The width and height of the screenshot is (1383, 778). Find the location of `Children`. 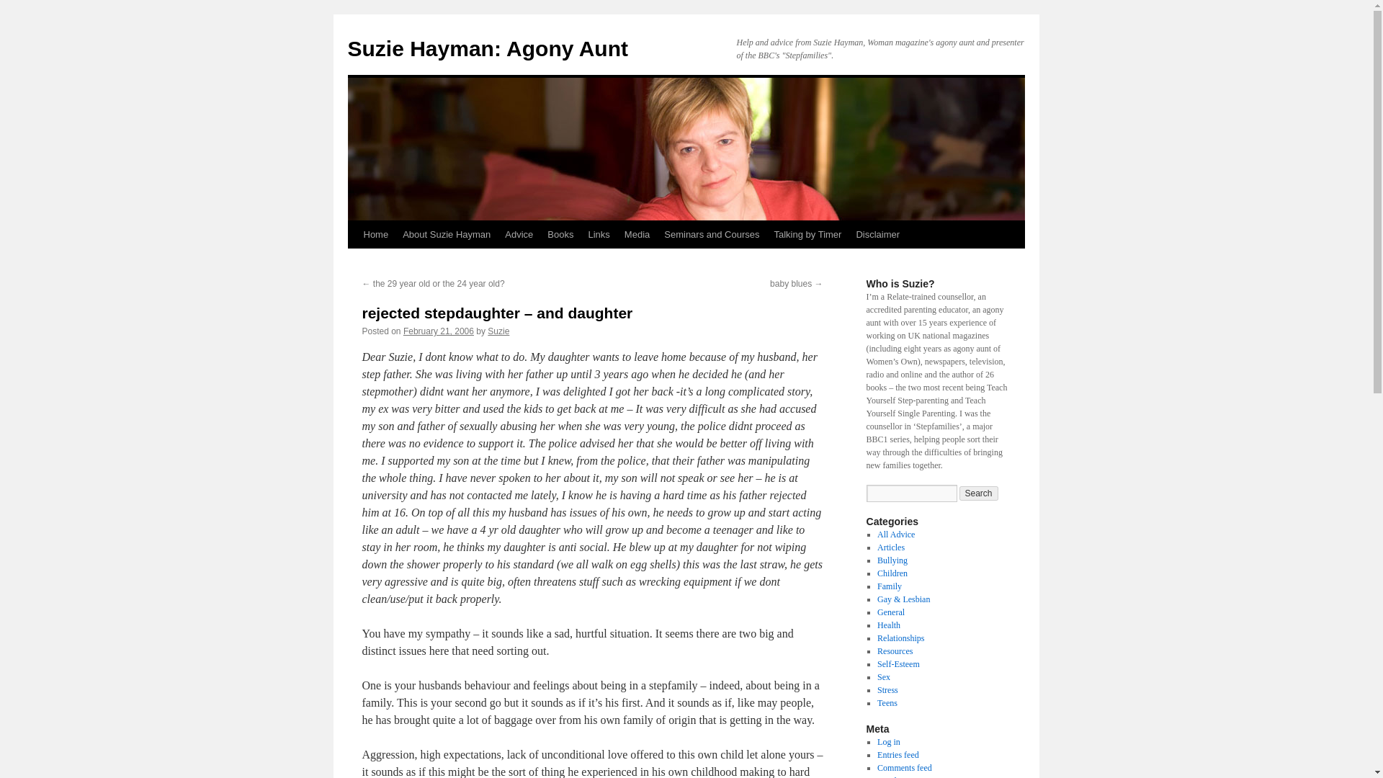

Children is located at coordinates (892, 573).